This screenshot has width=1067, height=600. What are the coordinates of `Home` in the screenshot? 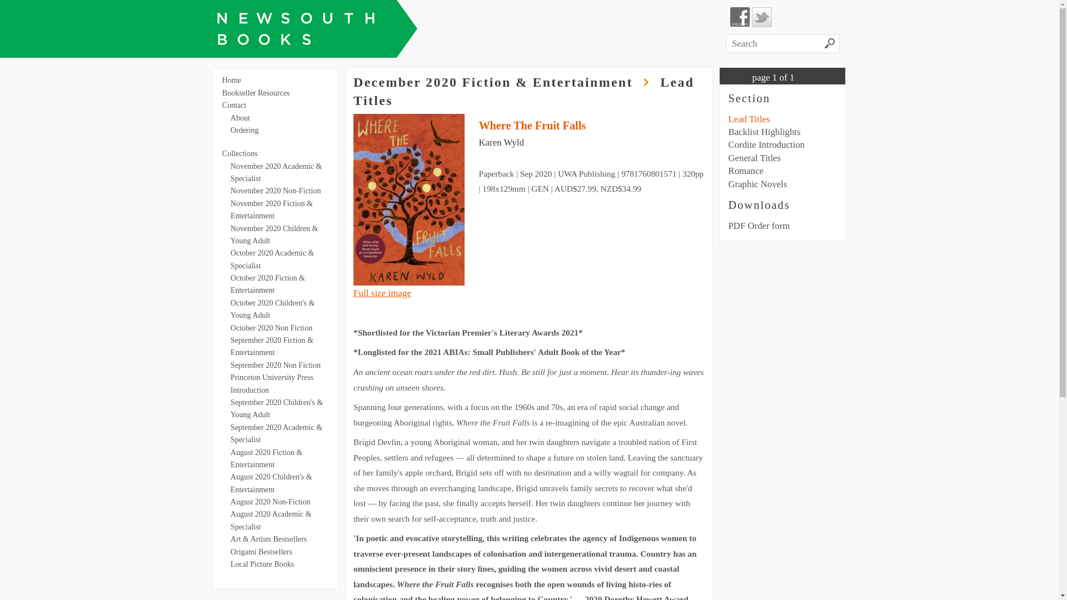 It's located at (232, 80).